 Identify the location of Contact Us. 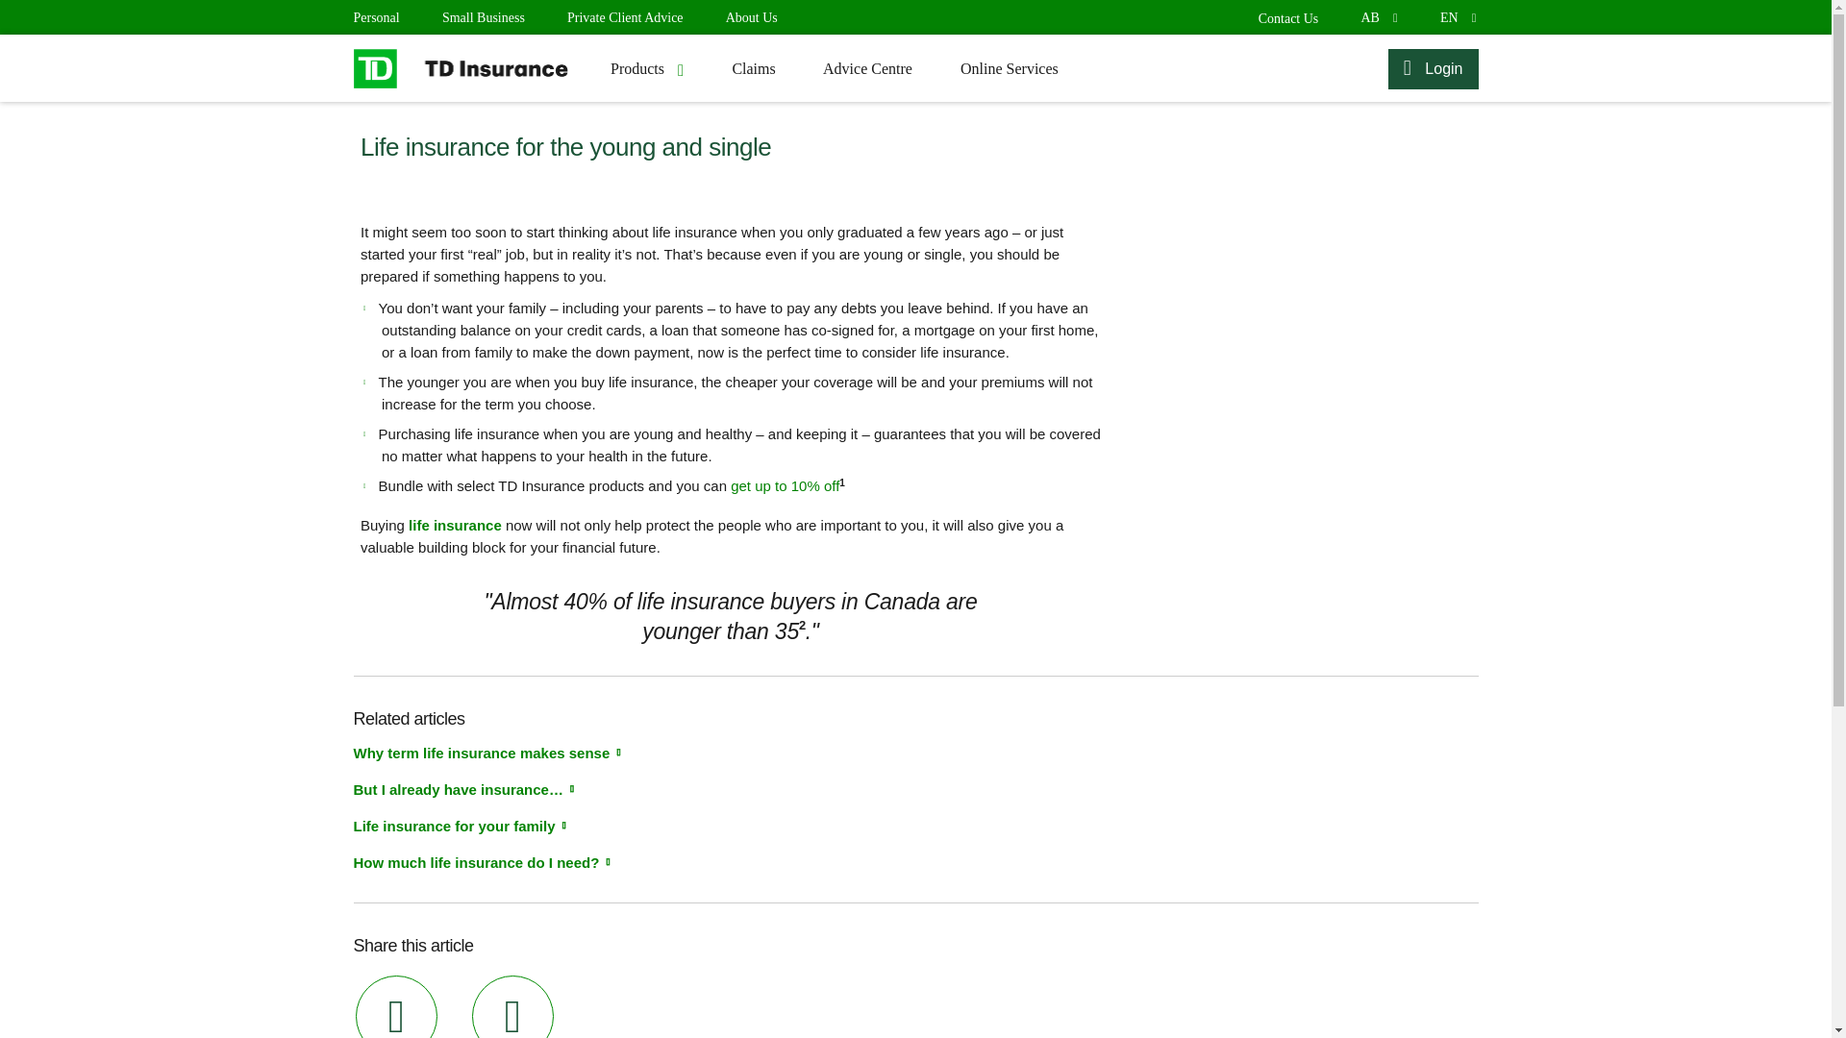
(1288, 18).